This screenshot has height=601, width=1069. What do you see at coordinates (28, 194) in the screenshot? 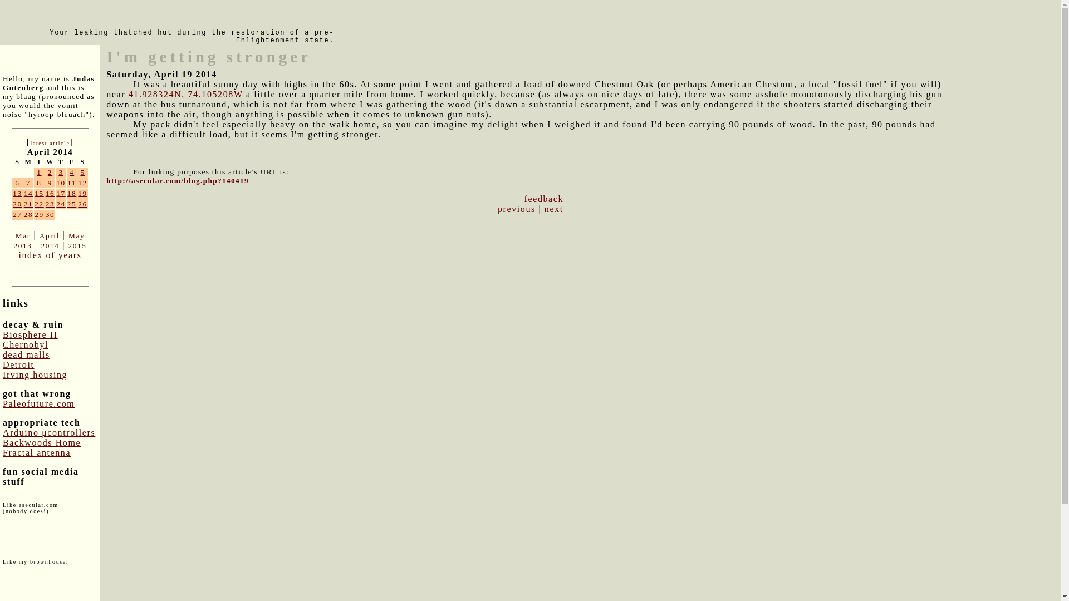
I see `14` at bounding box center [28, 194].